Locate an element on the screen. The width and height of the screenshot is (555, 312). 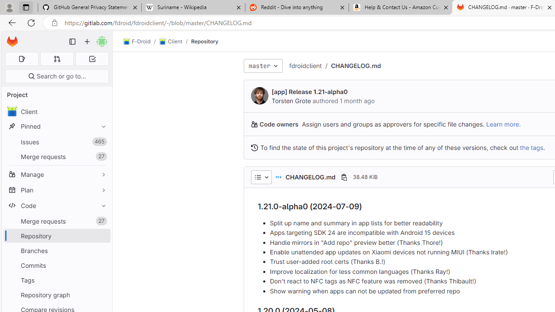
Client is located at coordinates (171, 42).